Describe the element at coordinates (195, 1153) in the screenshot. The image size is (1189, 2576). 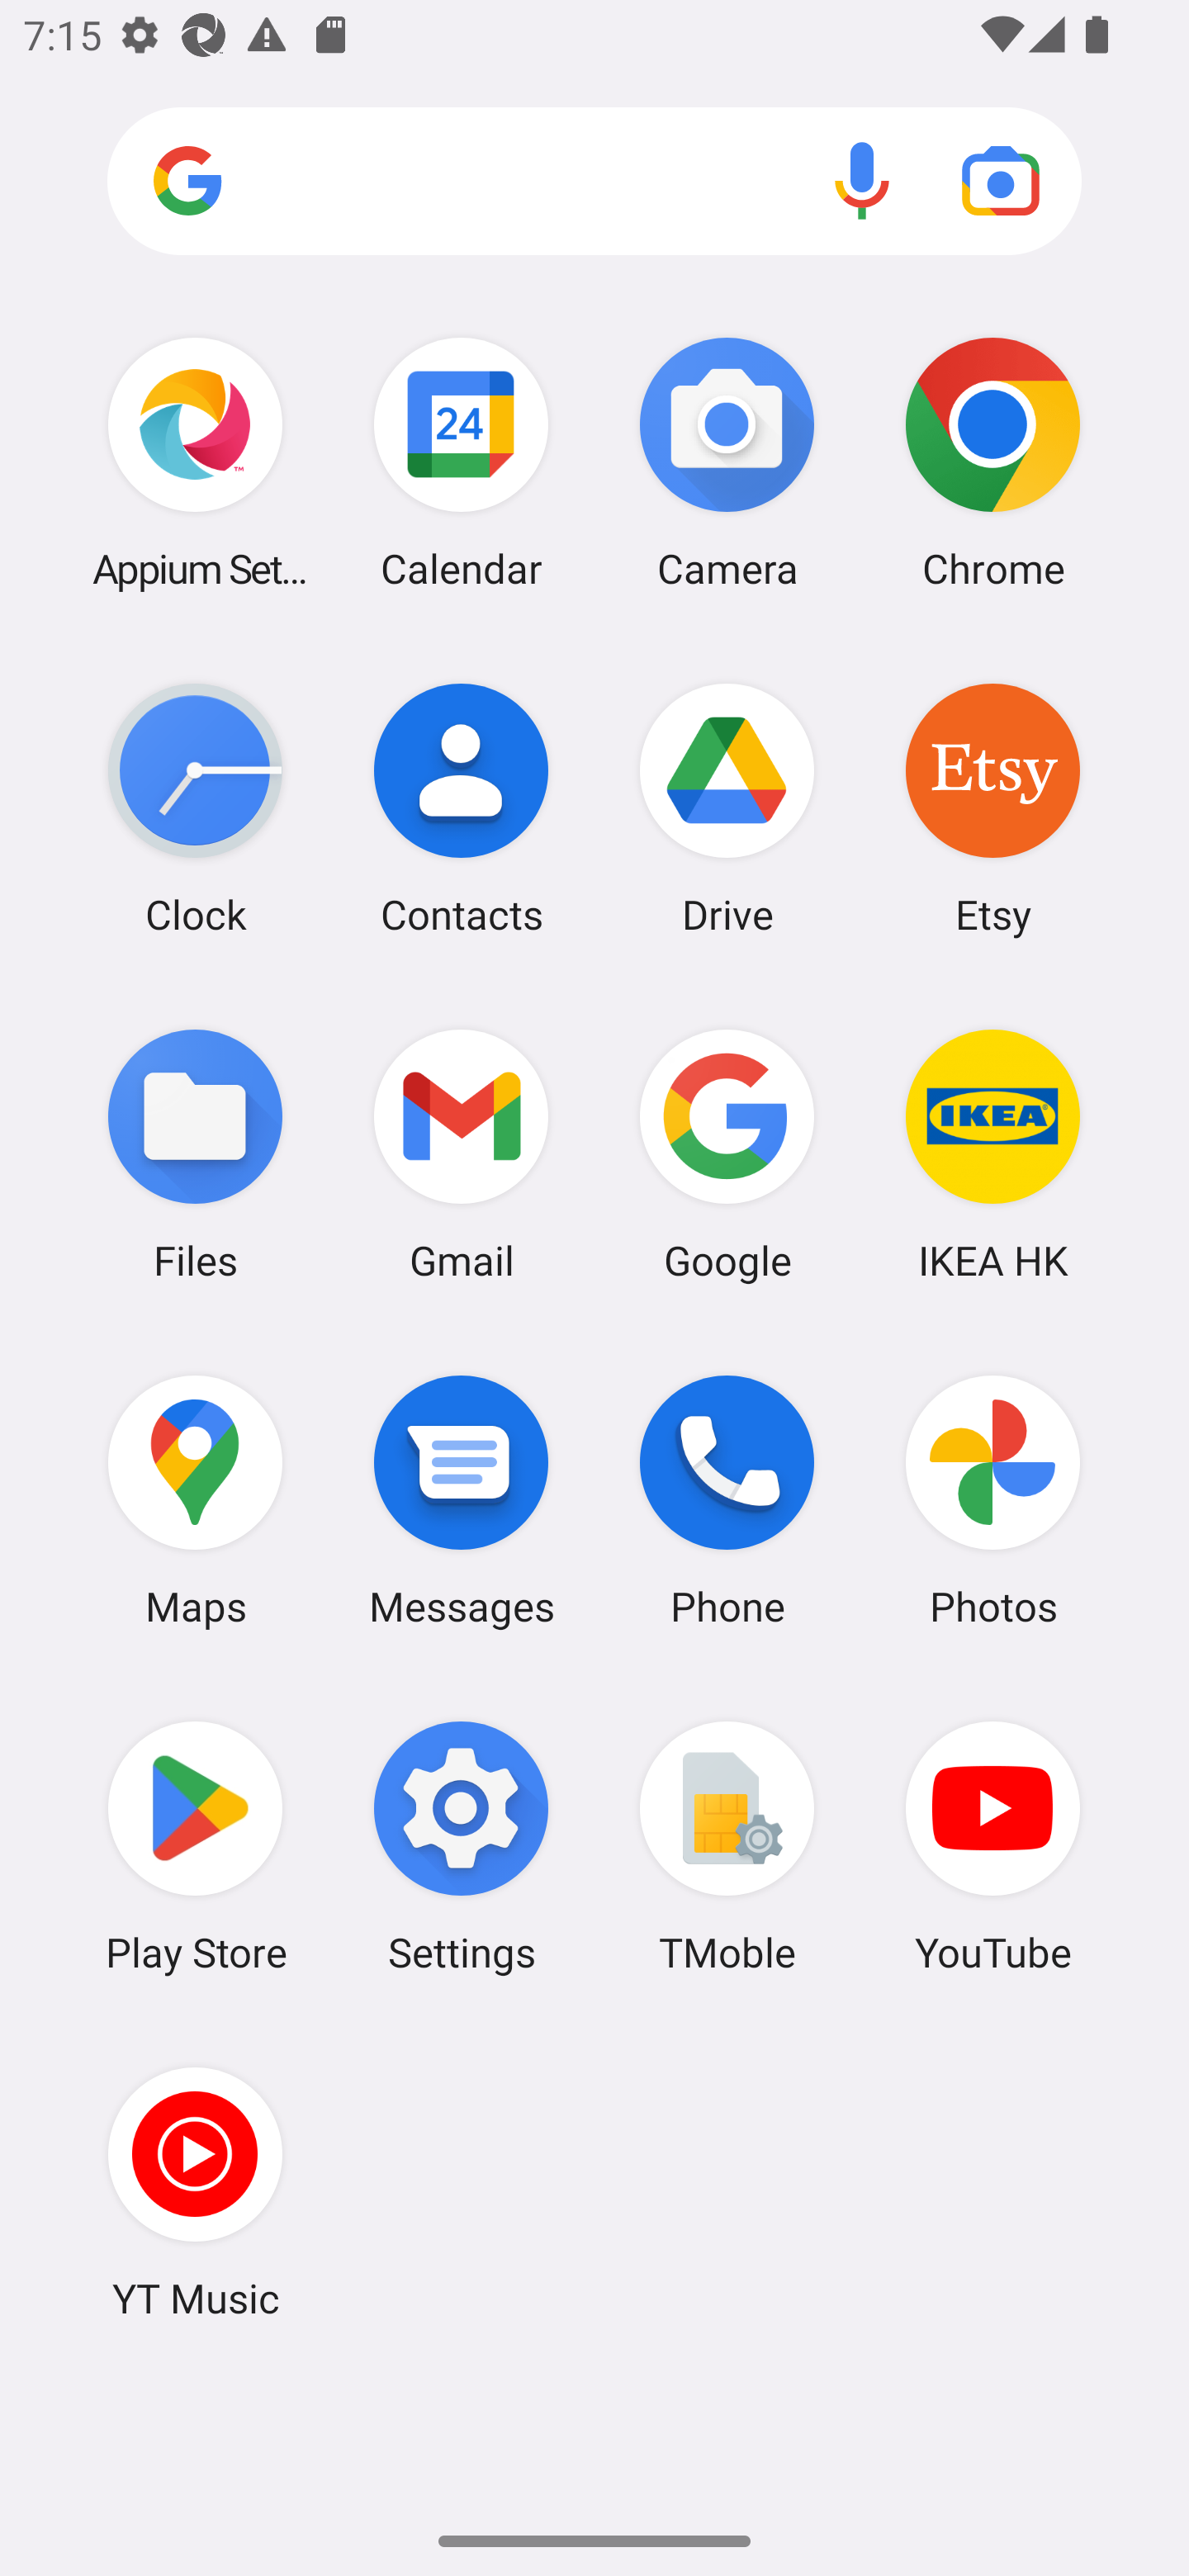
I see `Files` at that location.